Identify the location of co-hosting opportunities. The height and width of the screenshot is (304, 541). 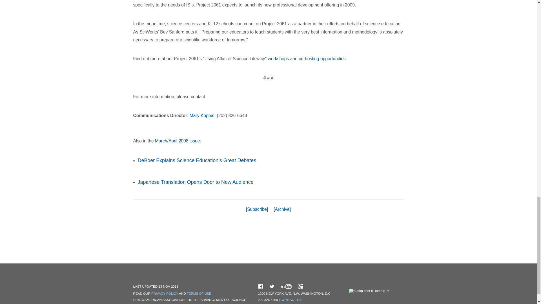
(322, 59).